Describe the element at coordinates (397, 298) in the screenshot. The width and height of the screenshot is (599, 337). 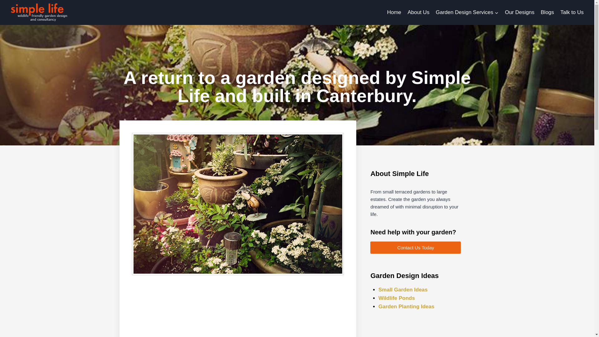
I see `Read all blog posts about wildlife ponds` at that location.